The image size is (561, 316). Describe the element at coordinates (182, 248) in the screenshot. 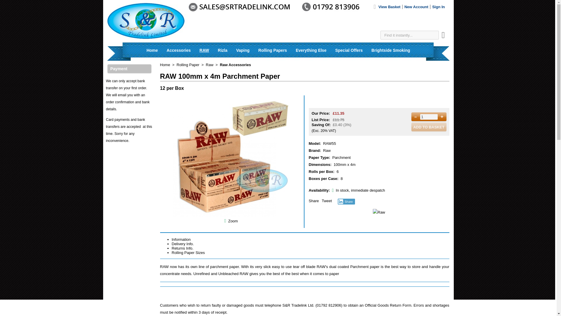

I see `Returns Info.` at that location.